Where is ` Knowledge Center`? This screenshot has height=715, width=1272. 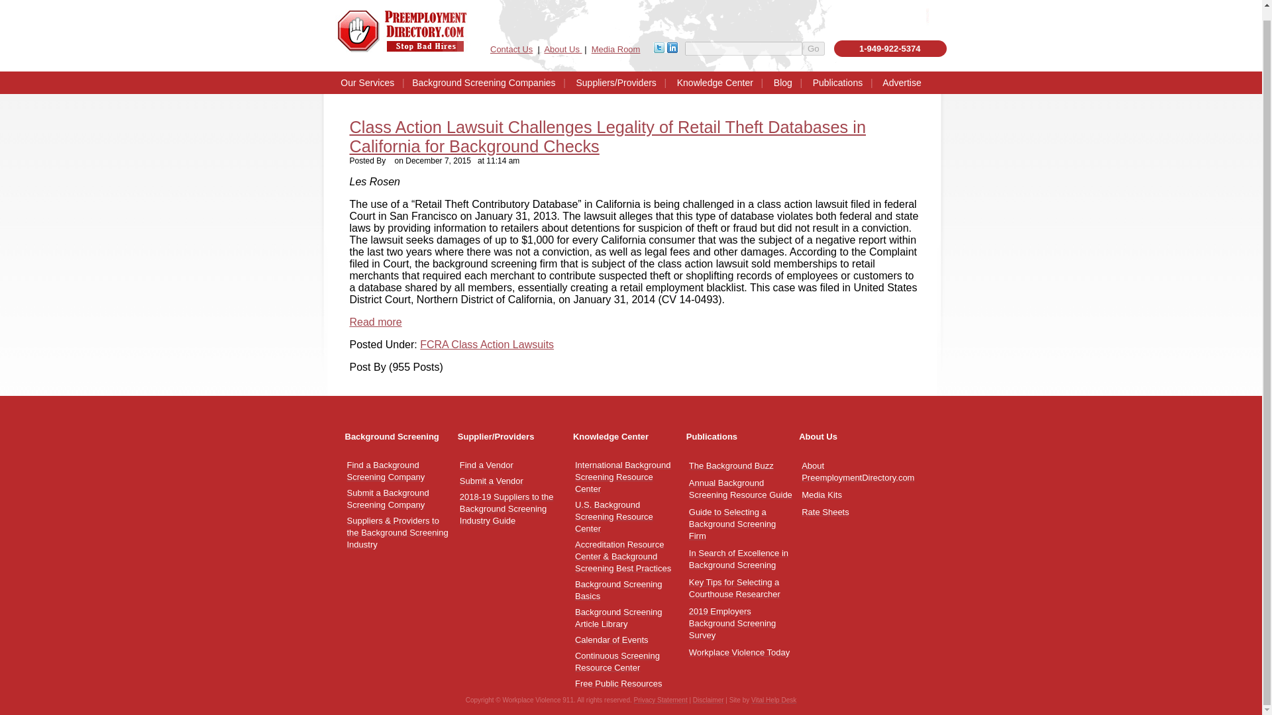
 Knowledge Center is located at coordinates (616, 49).